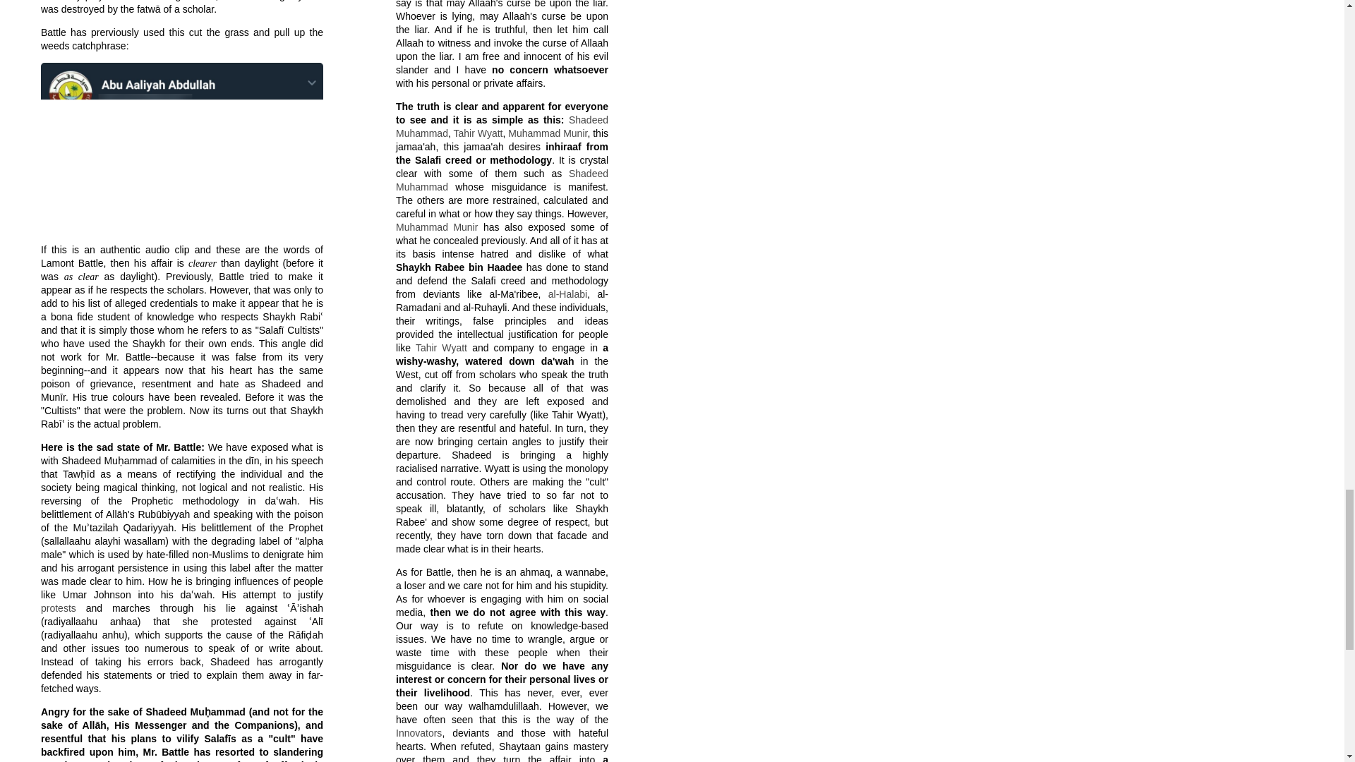  What do you see at coordinates (502, 126) in the screenshot?
I see `Shadeed Muhammad` at bounding box center [502, 126].